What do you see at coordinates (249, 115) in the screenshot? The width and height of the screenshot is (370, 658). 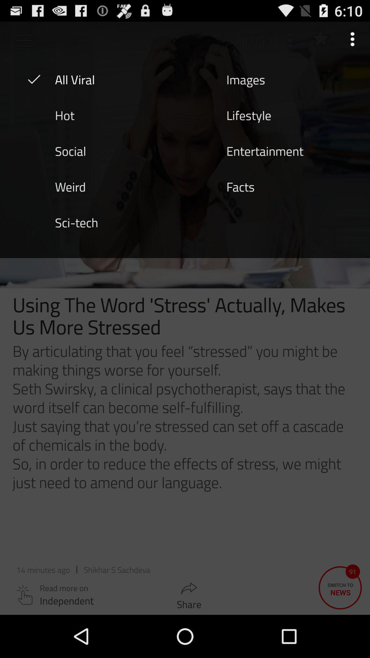 I see `turn off item below images item` at bounding box center [249, 115].